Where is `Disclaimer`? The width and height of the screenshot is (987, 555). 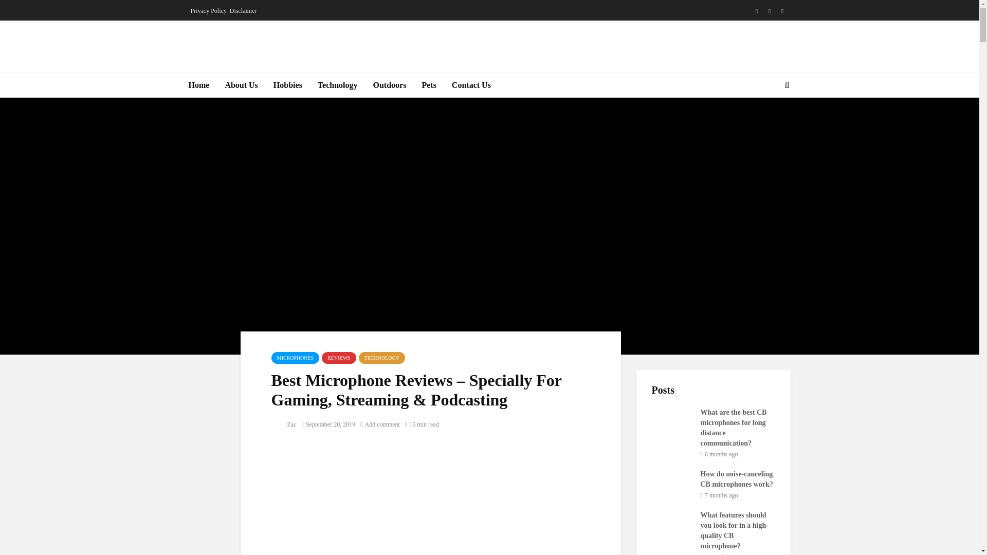 Disclaimer is located at coordinates (243, 10).